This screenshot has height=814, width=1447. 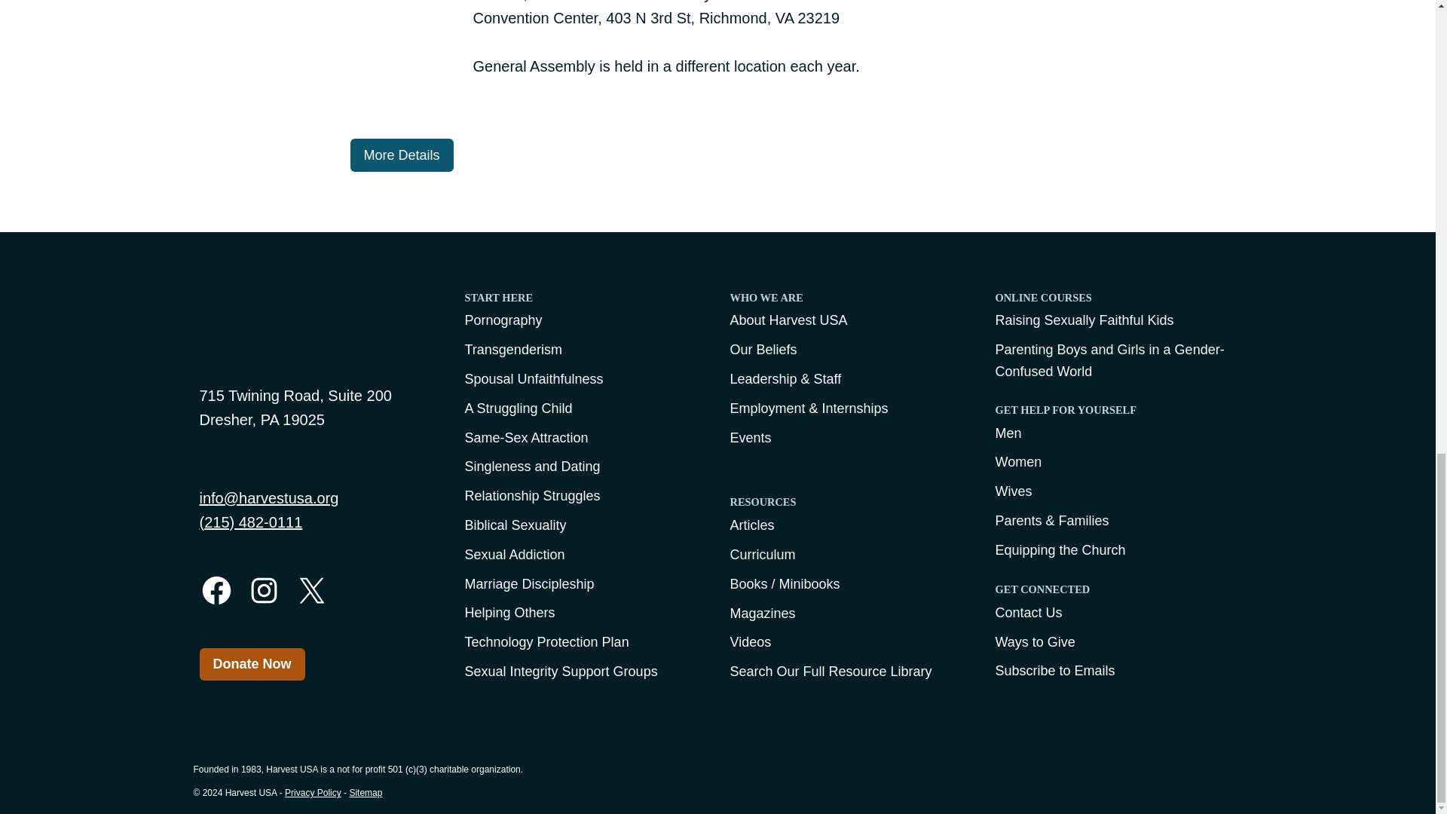 I want to click on Spousal Unfaithfulness, so click(x=585, y=380).